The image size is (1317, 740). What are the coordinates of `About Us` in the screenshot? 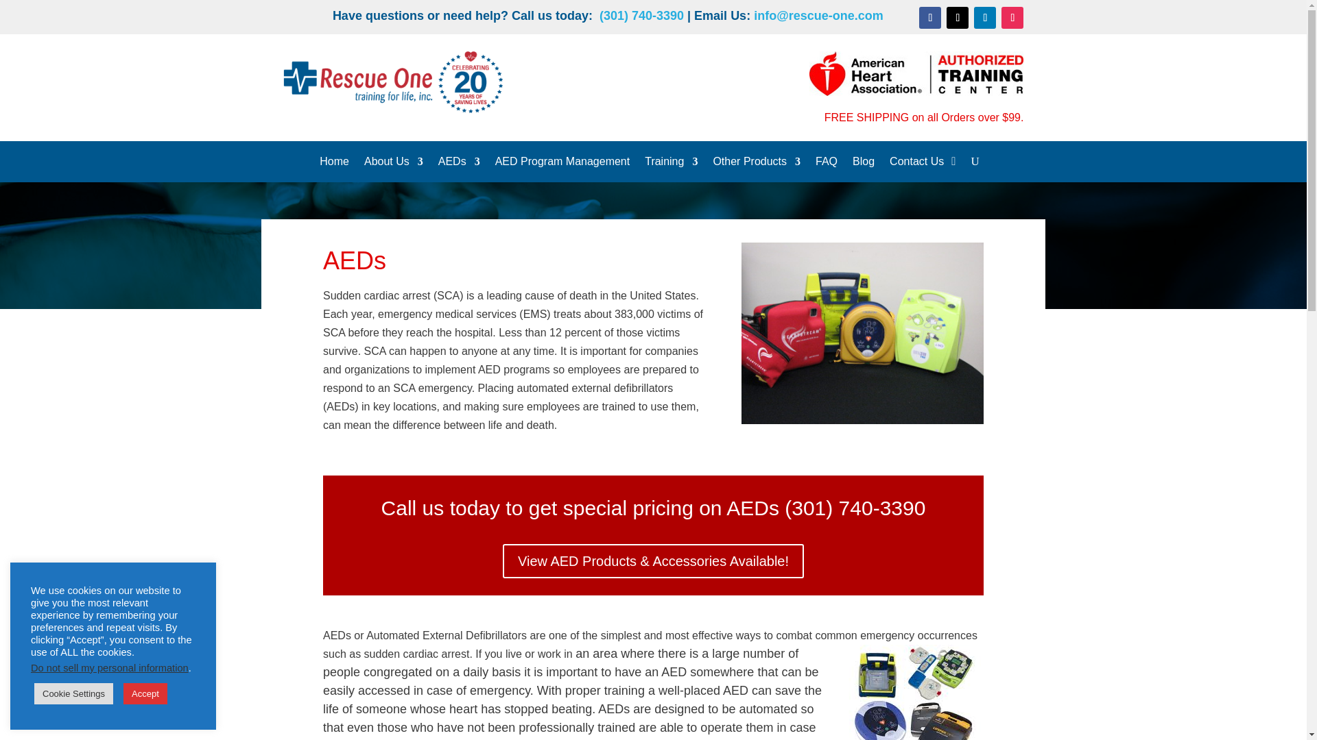 It's located at (394, 164).